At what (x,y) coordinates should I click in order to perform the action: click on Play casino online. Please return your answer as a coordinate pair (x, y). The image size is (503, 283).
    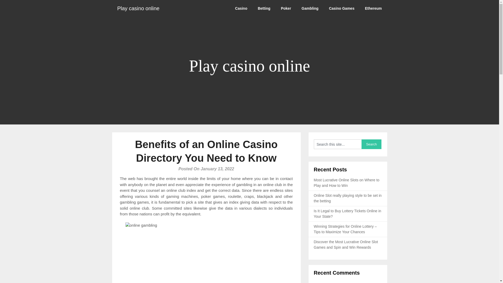
    Looking at the image, I should click on (138, 8).